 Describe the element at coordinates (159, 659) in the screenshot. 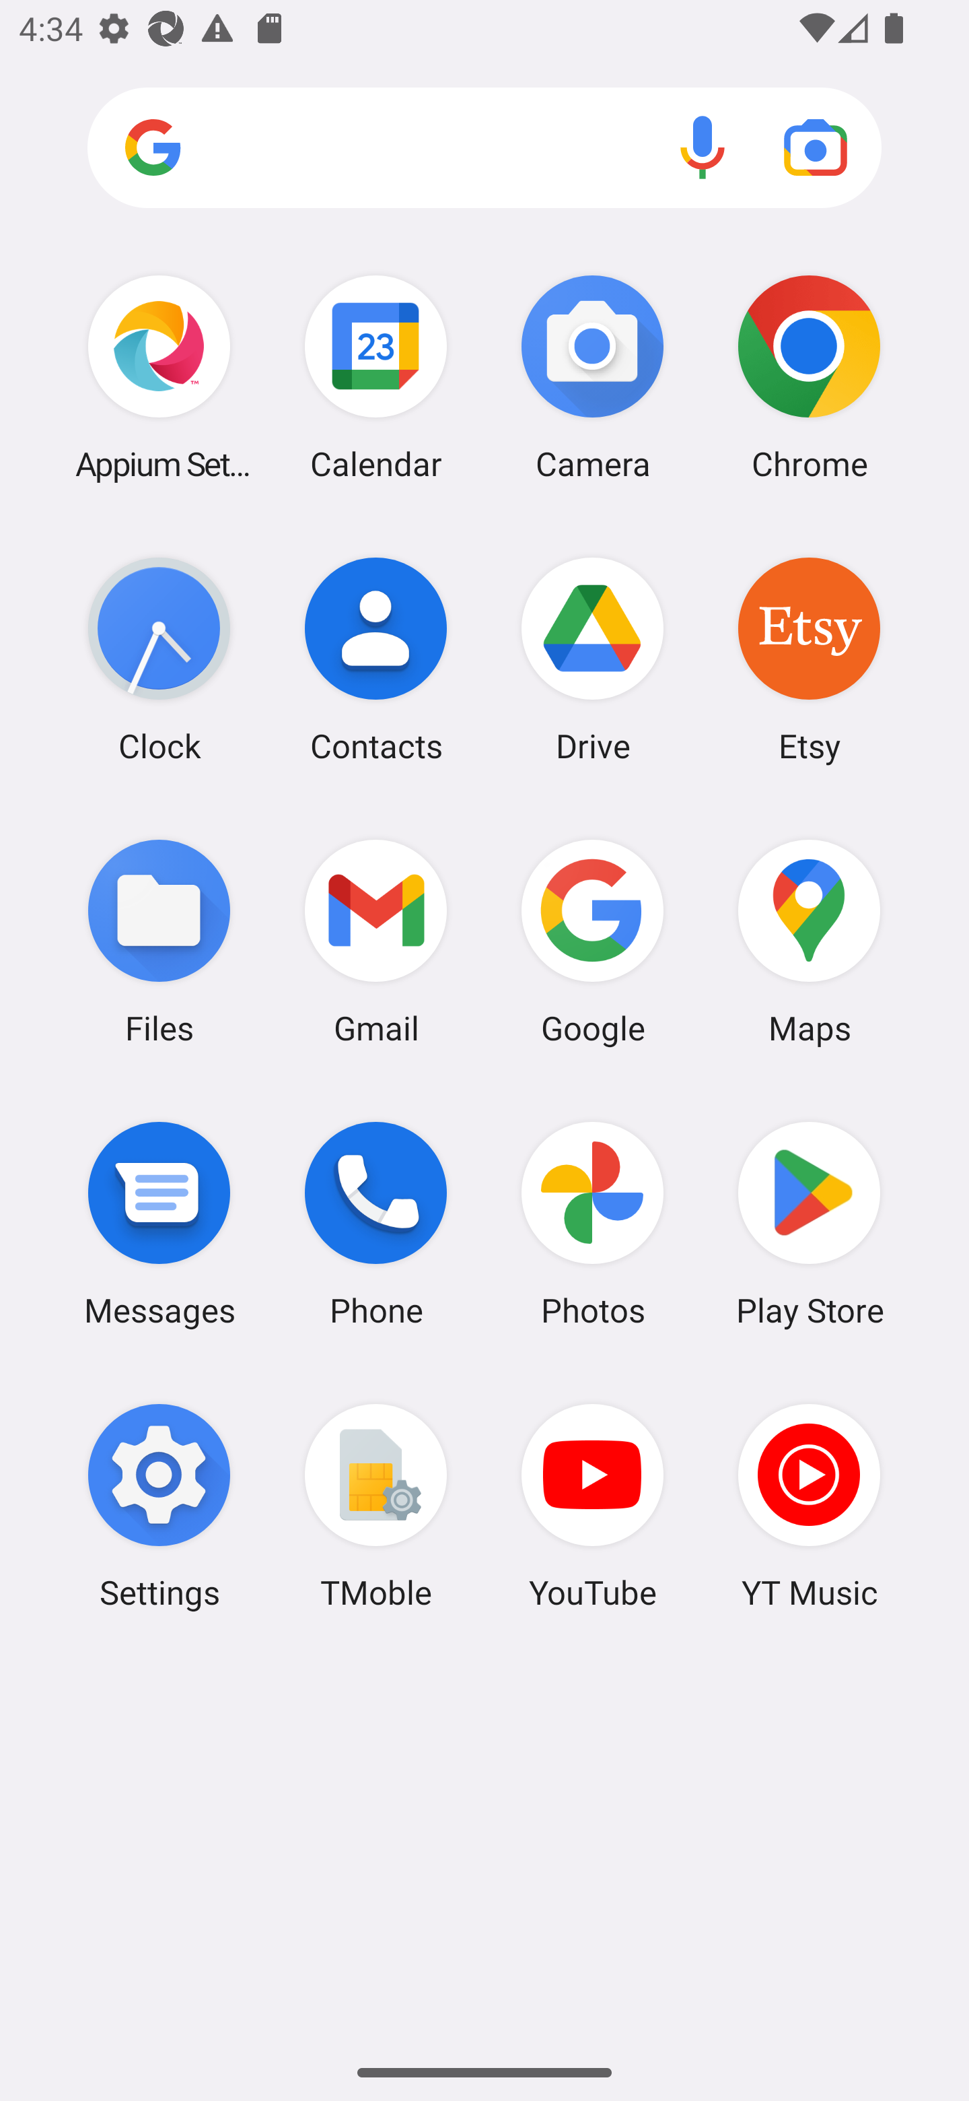

I see `Clock` at that location.